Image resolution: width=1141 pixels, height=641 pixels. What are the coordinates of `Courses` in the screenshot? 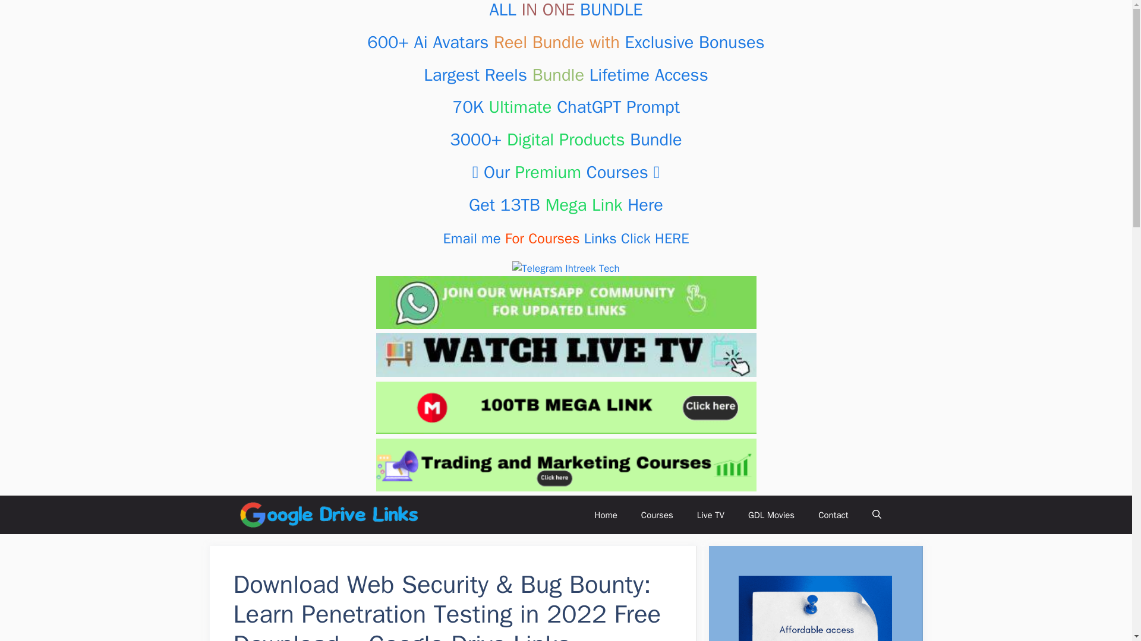 It's located at (657, 515).